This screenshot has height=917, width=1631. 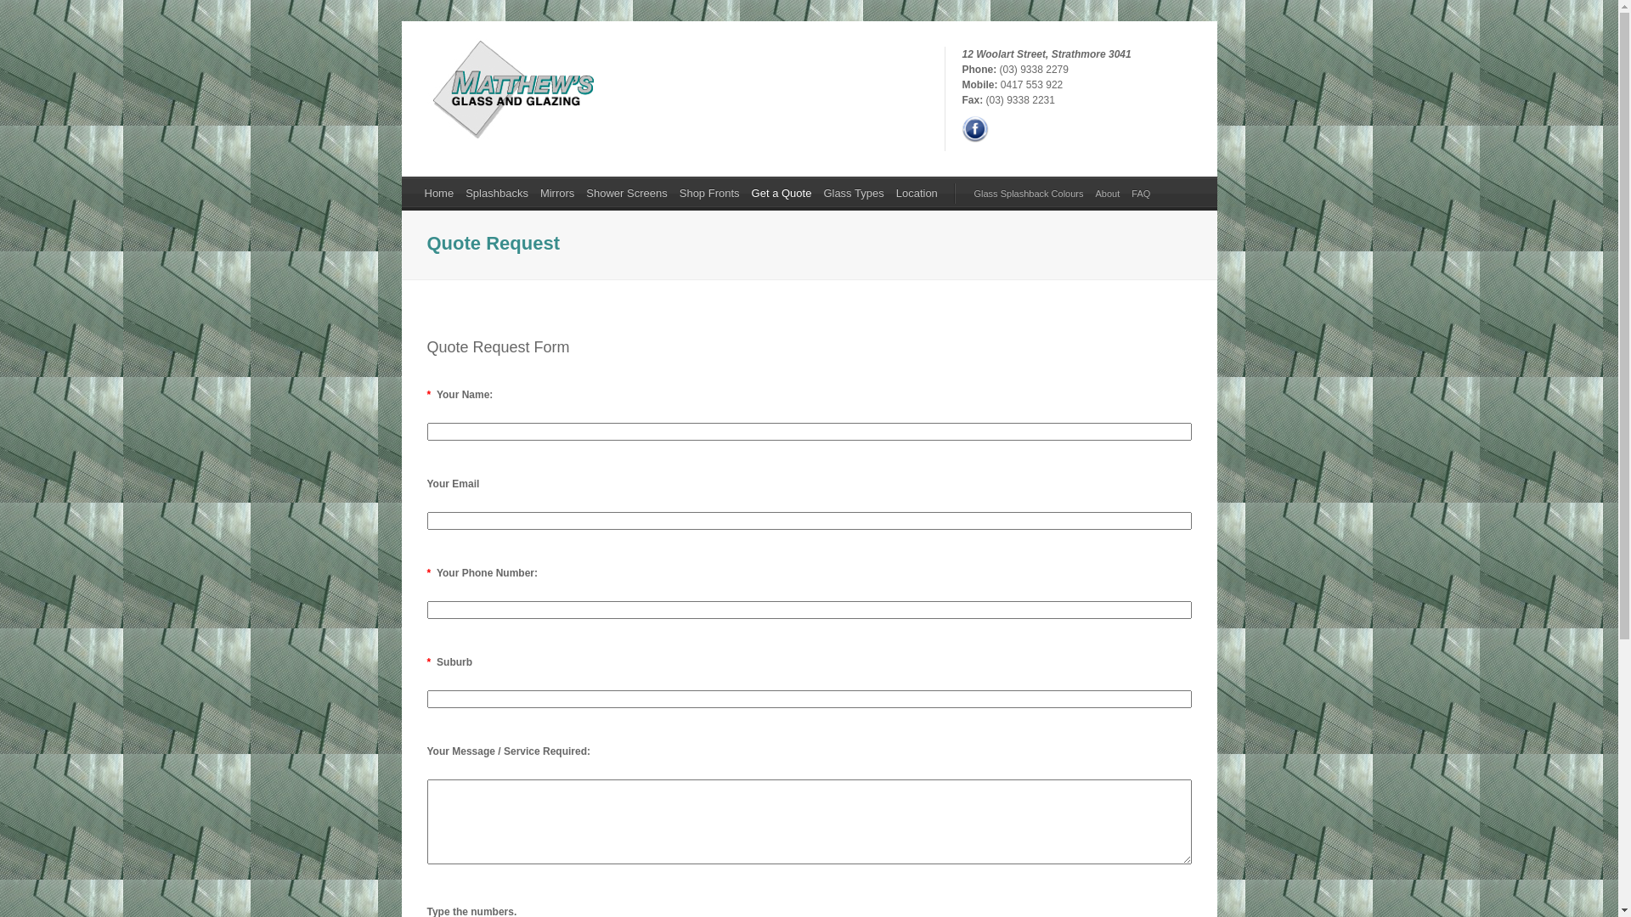 I want to click on Mirrors, so click(x=557, y=194).